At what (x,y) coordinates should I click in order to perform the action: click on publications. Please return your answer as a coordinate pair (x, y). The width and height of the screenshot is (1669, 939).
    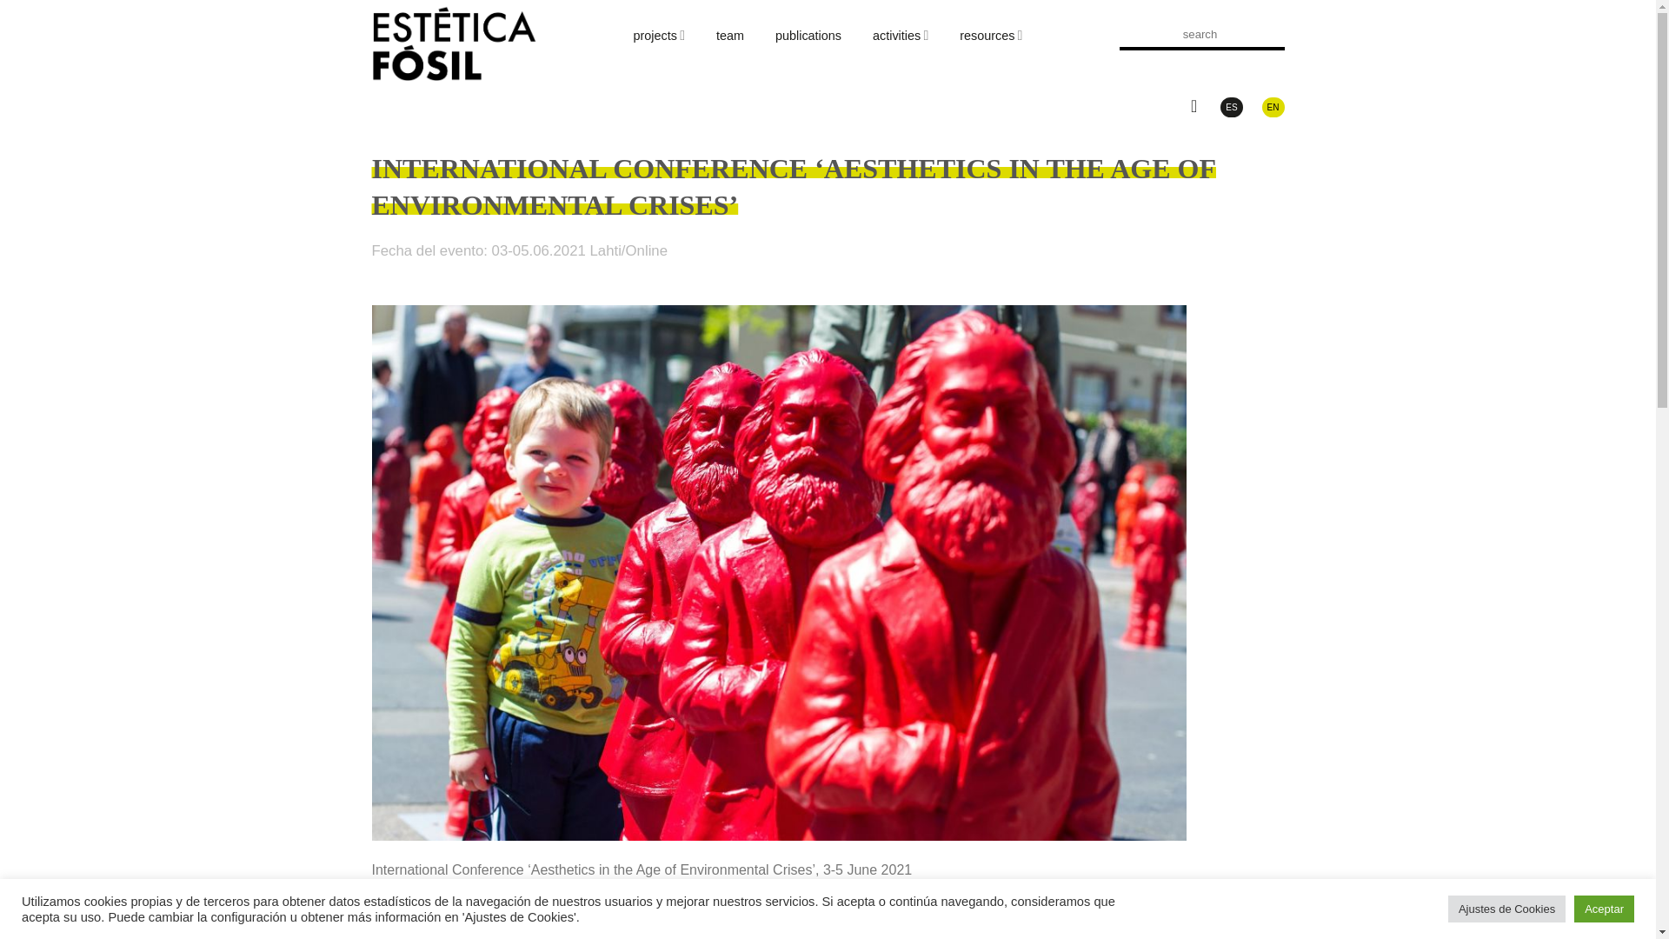
    Looking at the image, I should click on (808, 35).